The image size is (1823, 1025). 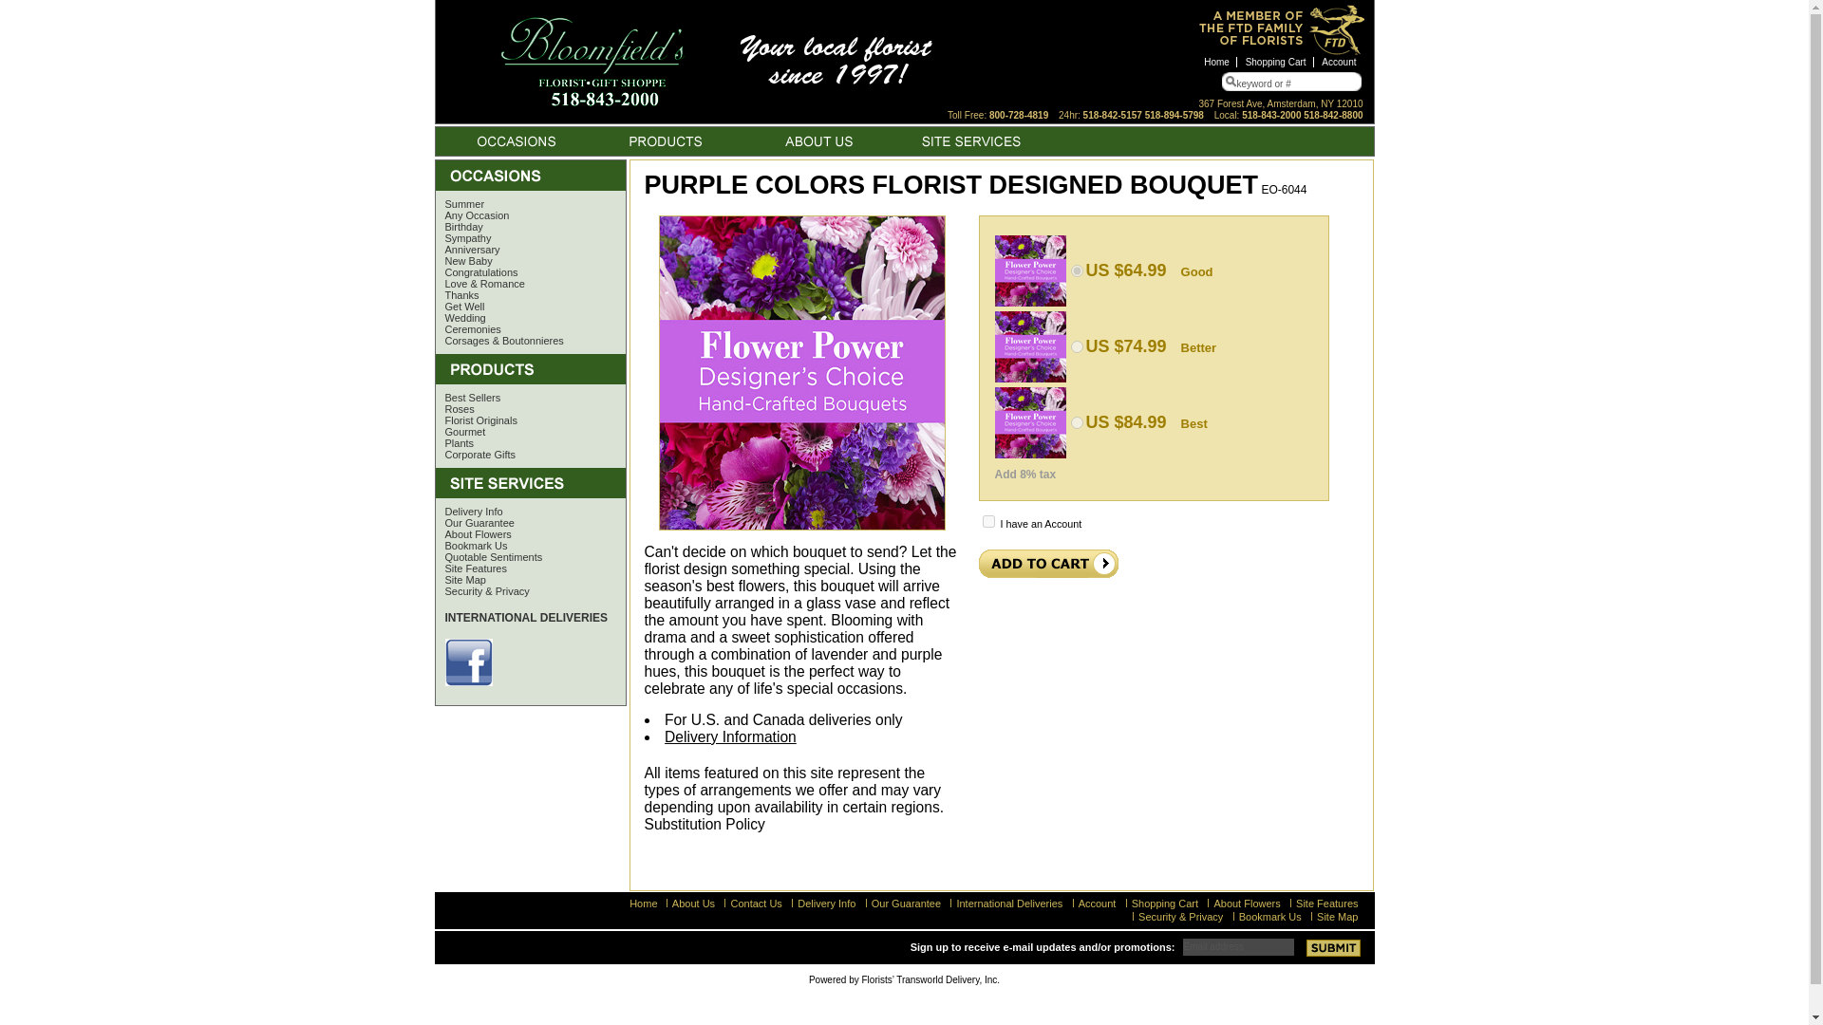 What do you see at coordinates (1217, 63) in the screenshot?
I see `Home` at bounding box center [1217, 63].